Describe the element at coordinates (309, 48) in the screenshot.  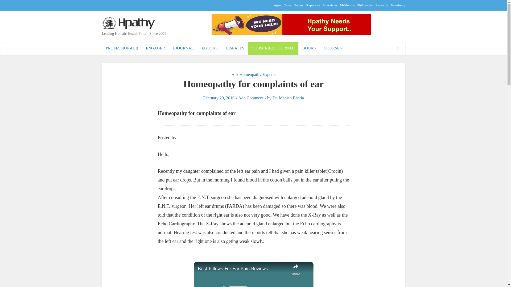
I see `BOOKS` at that location.